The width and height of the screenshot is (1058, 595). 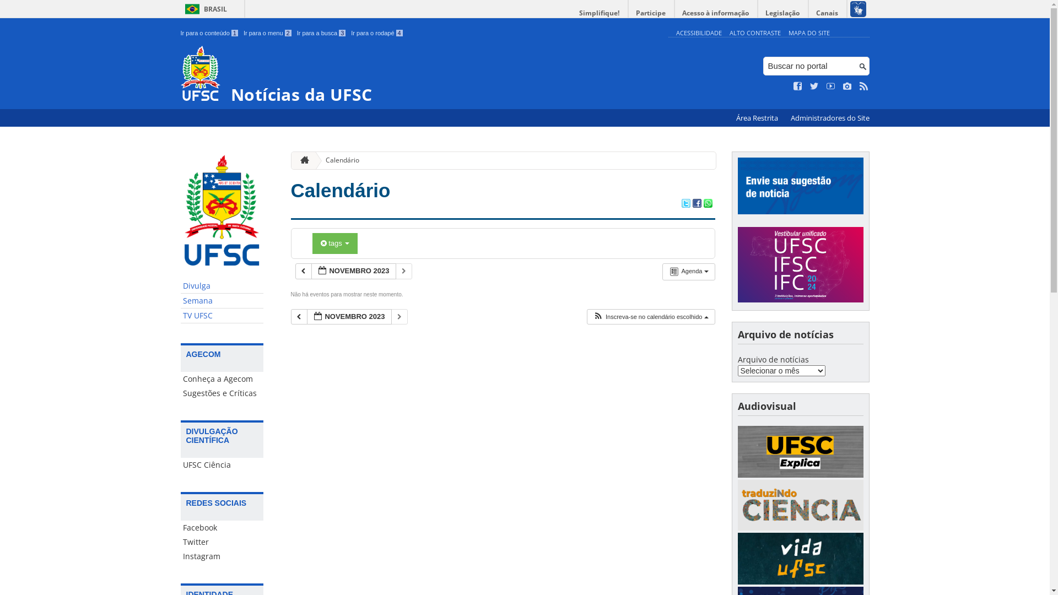 What do you see at coordinates (353, 271) in the screenshot?
I see `NOVEMBRO 2023` at bounding box center [353, 271].